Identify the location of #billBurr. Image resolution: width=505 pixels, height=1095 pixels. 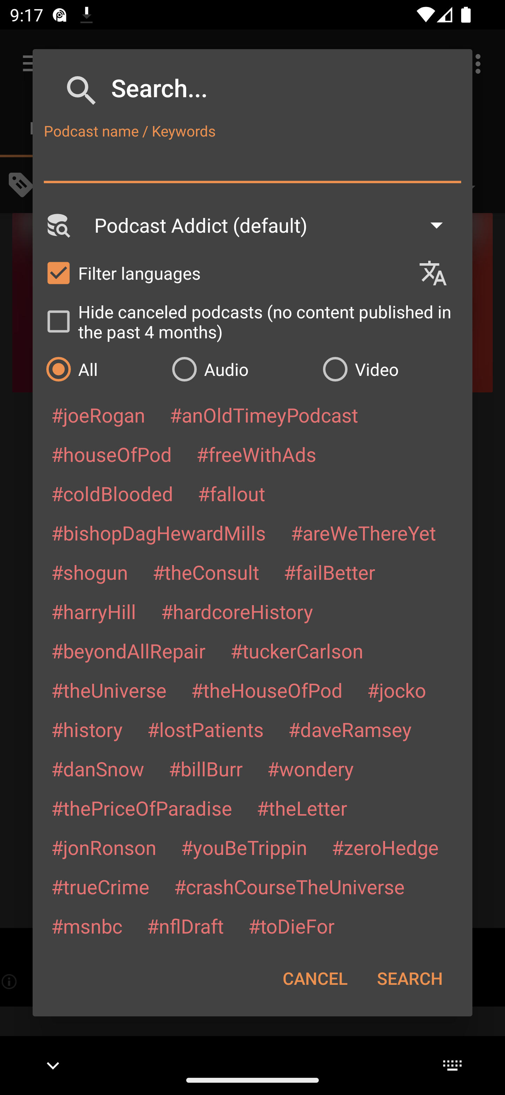
(206, 769).